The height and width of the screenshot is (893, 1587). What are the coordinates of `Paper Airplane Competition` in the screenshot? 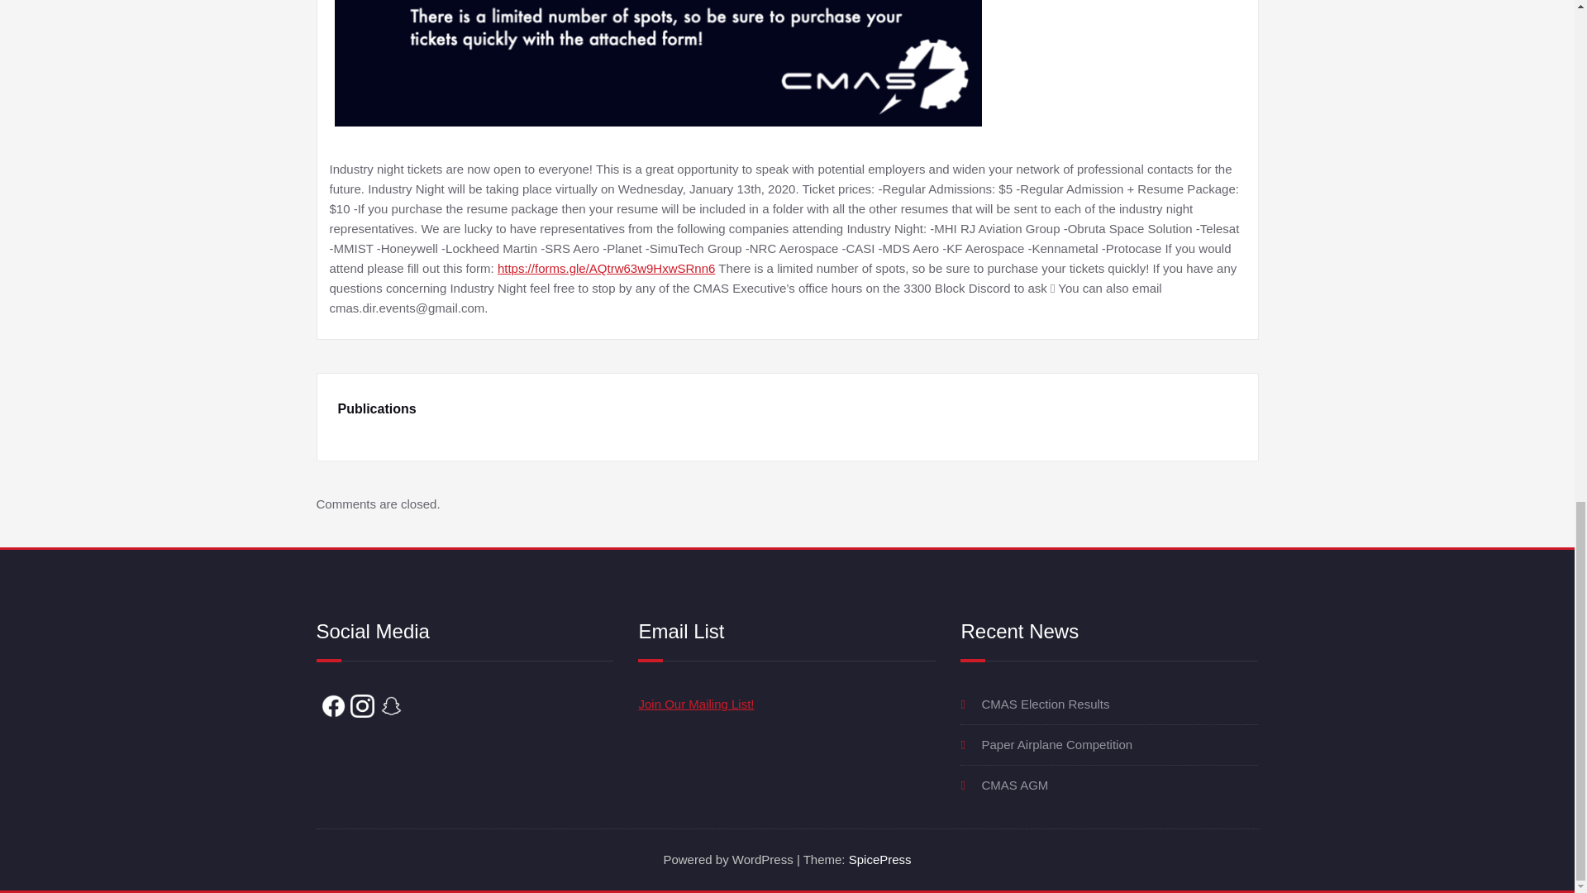 It's located at (1056, 744).